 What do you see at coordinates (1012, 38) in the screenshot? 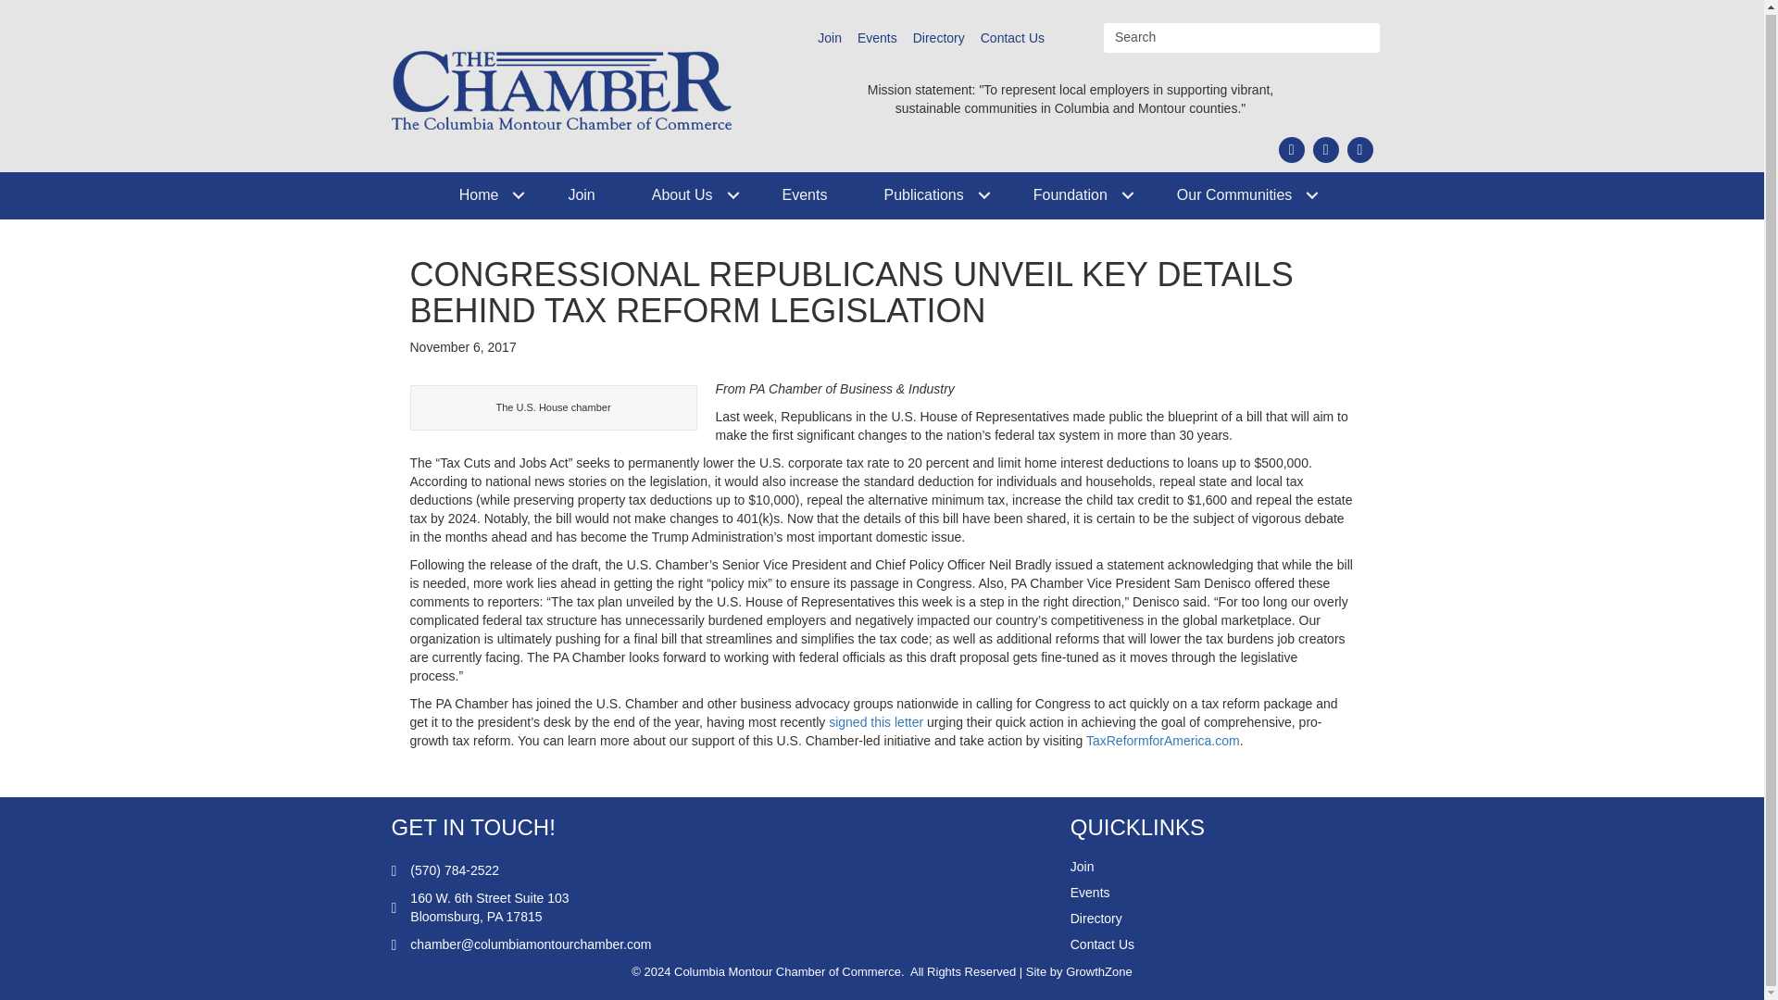
I see `Contact Us` at bounding box center [1012, 38].